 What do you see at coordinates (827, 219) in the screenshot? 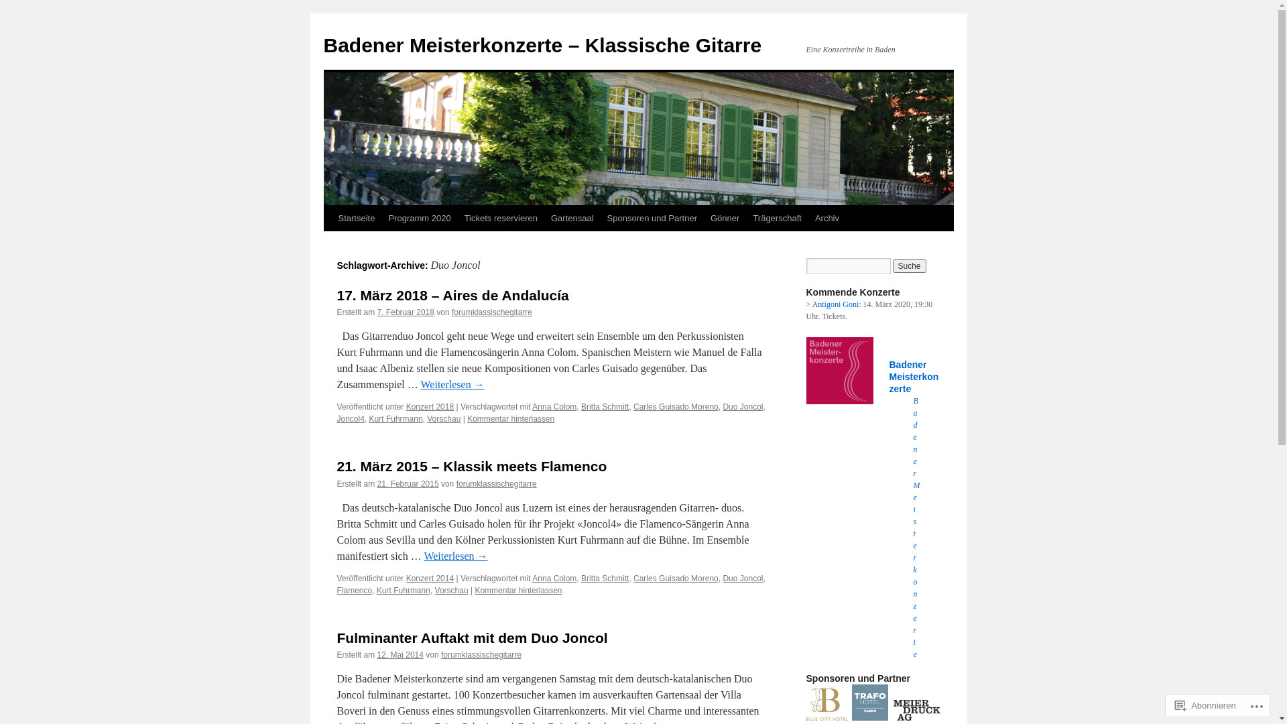
I see `Archiv` at bounding box center [827, 219].